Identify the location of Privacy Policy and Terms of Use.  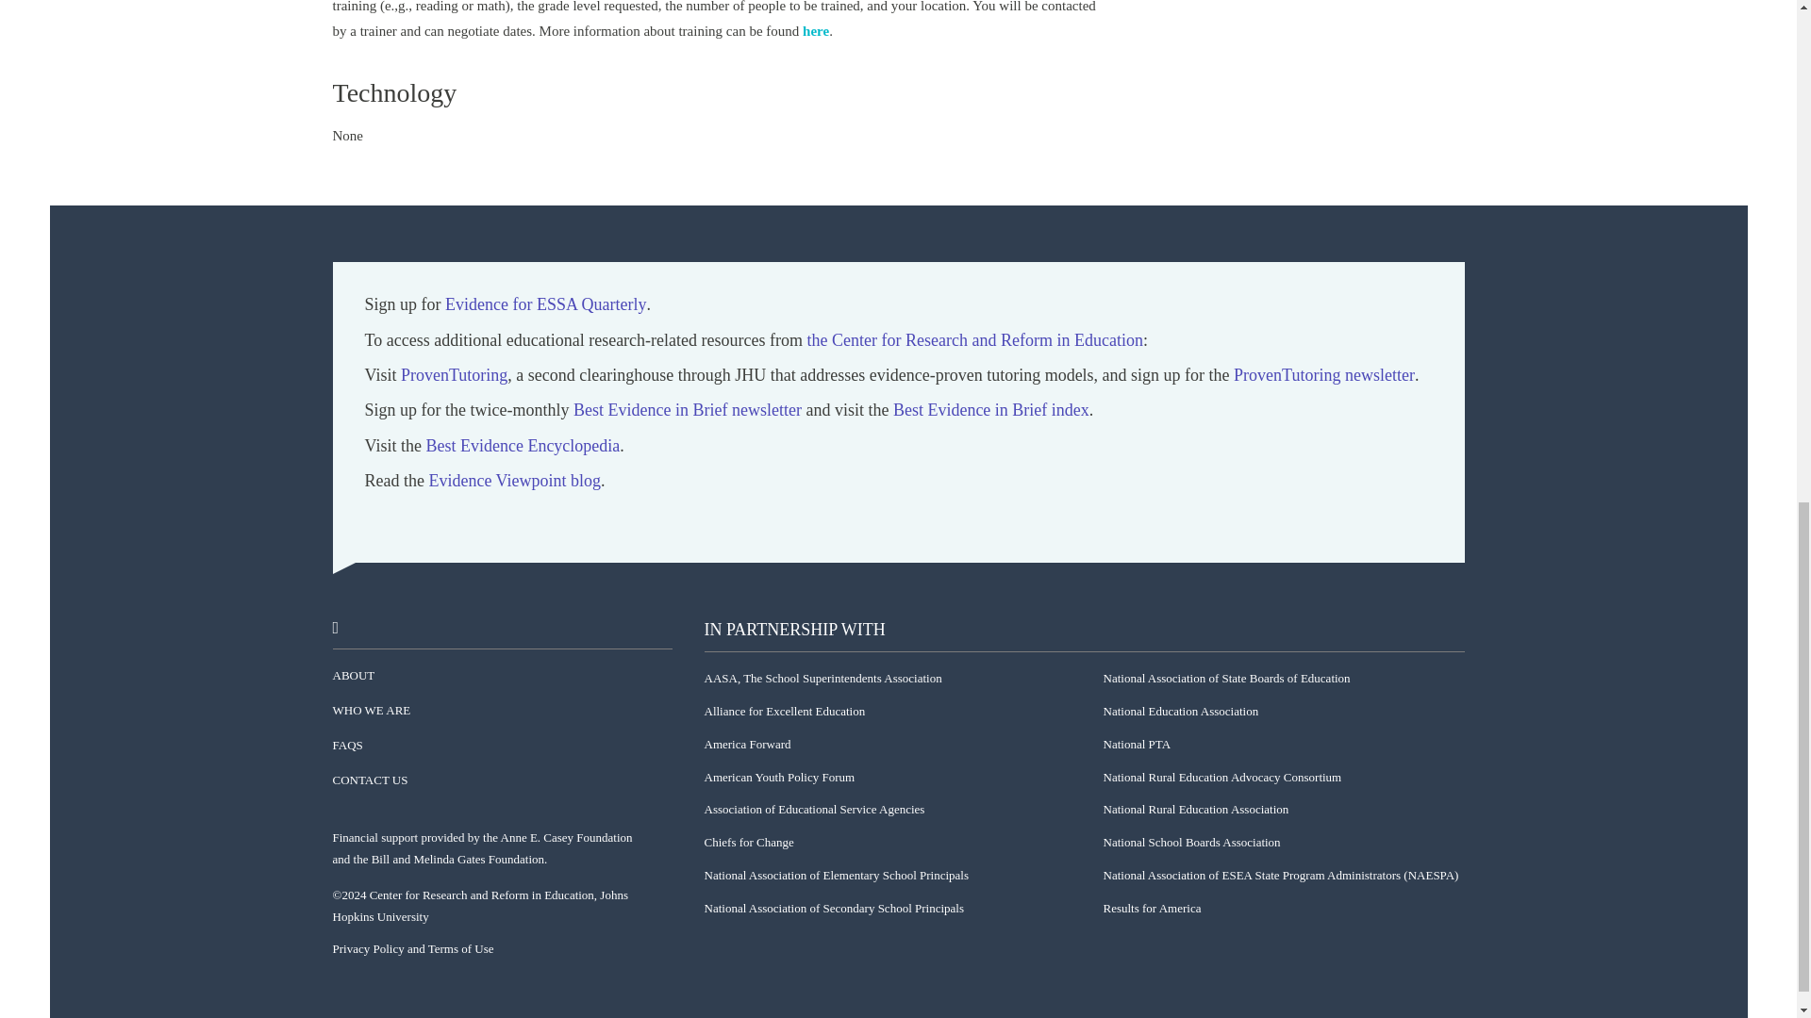
(411, 950).